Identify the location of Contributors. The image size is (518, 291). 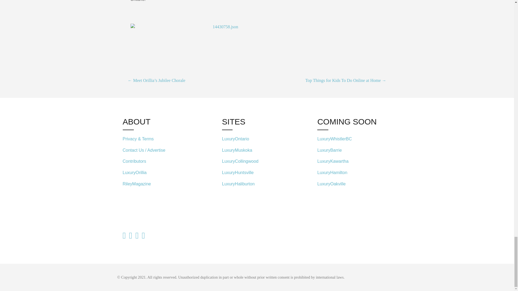
(134, 161).